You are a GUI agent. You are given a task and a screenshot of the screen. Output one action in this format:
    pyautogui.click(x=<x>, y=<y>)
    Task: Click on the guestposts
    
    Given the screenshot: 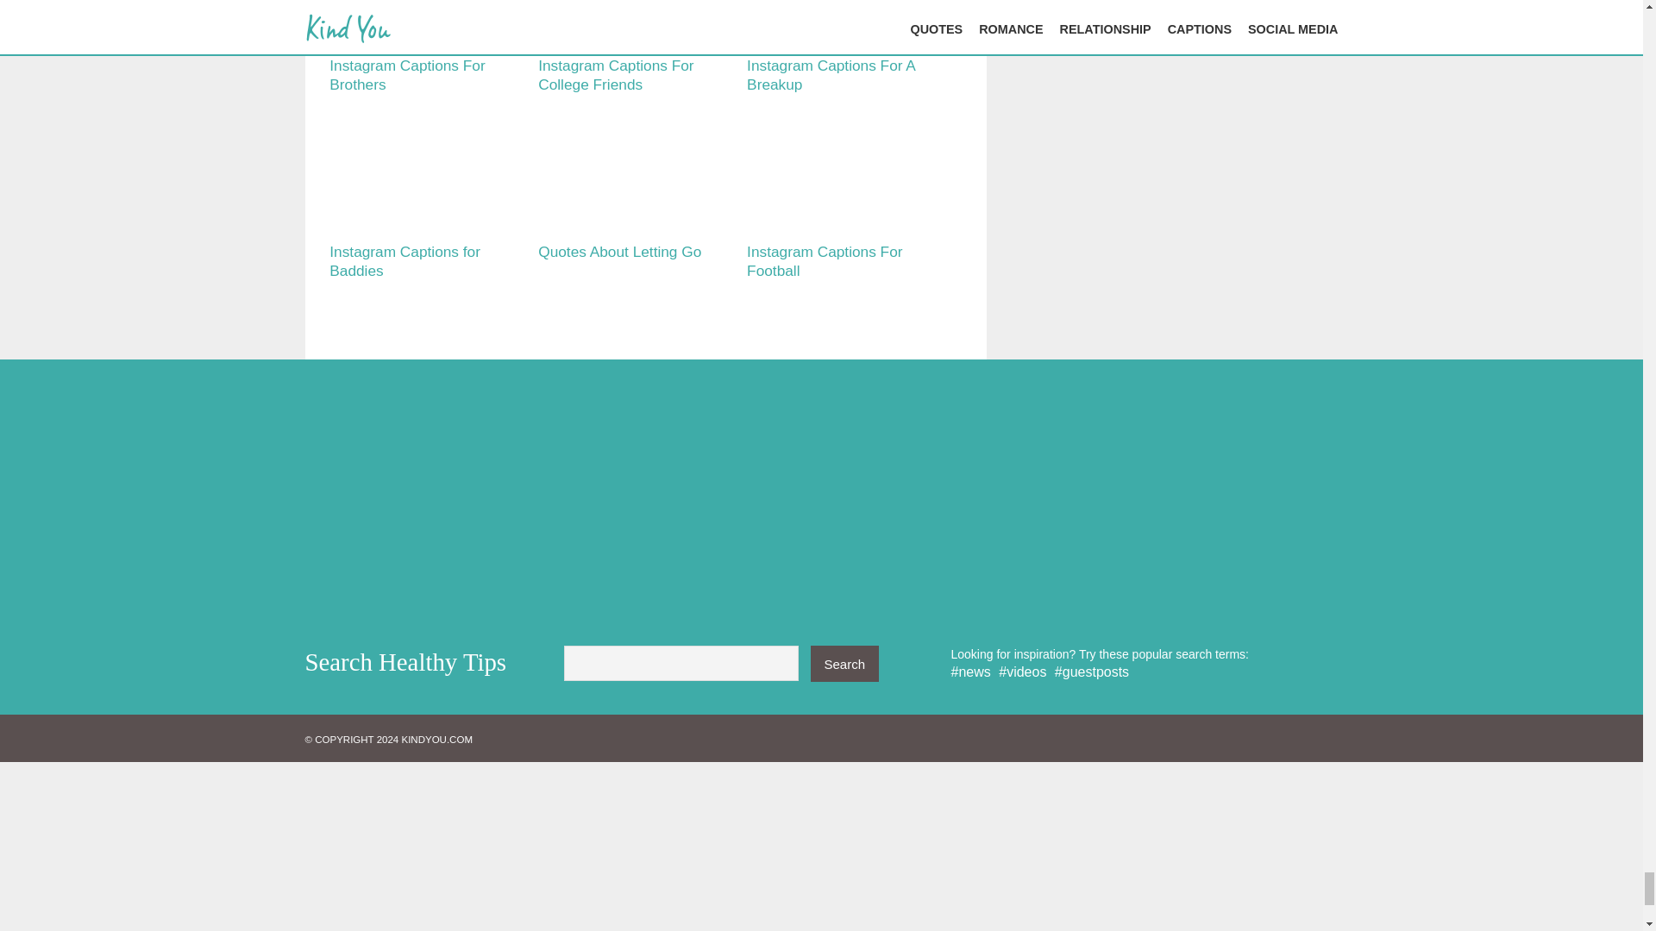 What is the action you would take?
    pyautogui.click(x=1092, y=672)
    